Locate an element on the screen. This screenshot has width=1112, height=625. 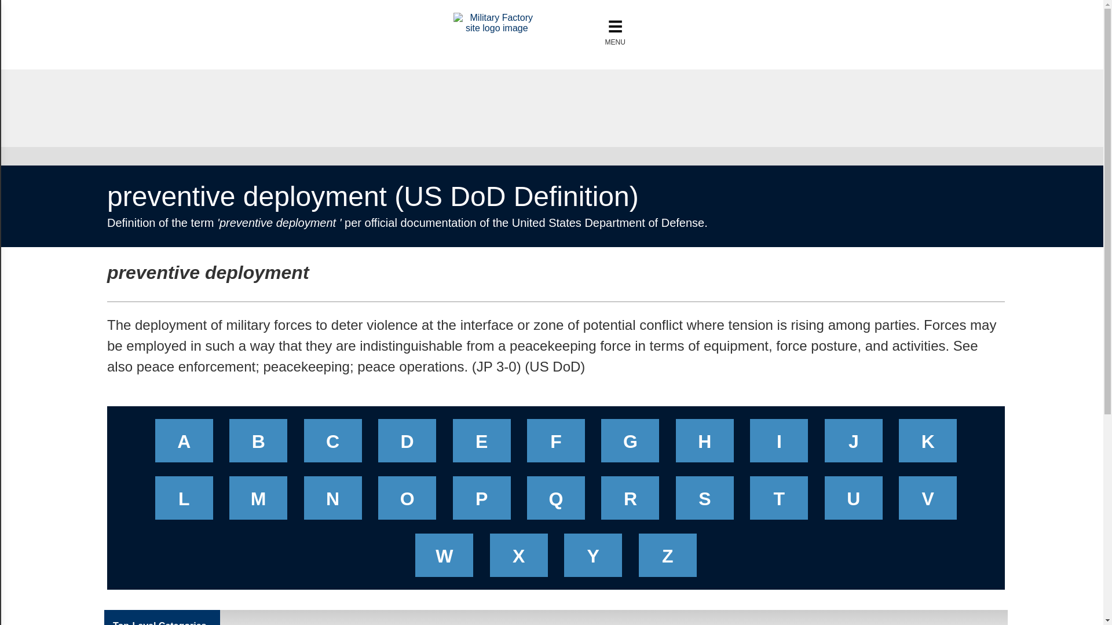
K is located at coordinates (928, 444).